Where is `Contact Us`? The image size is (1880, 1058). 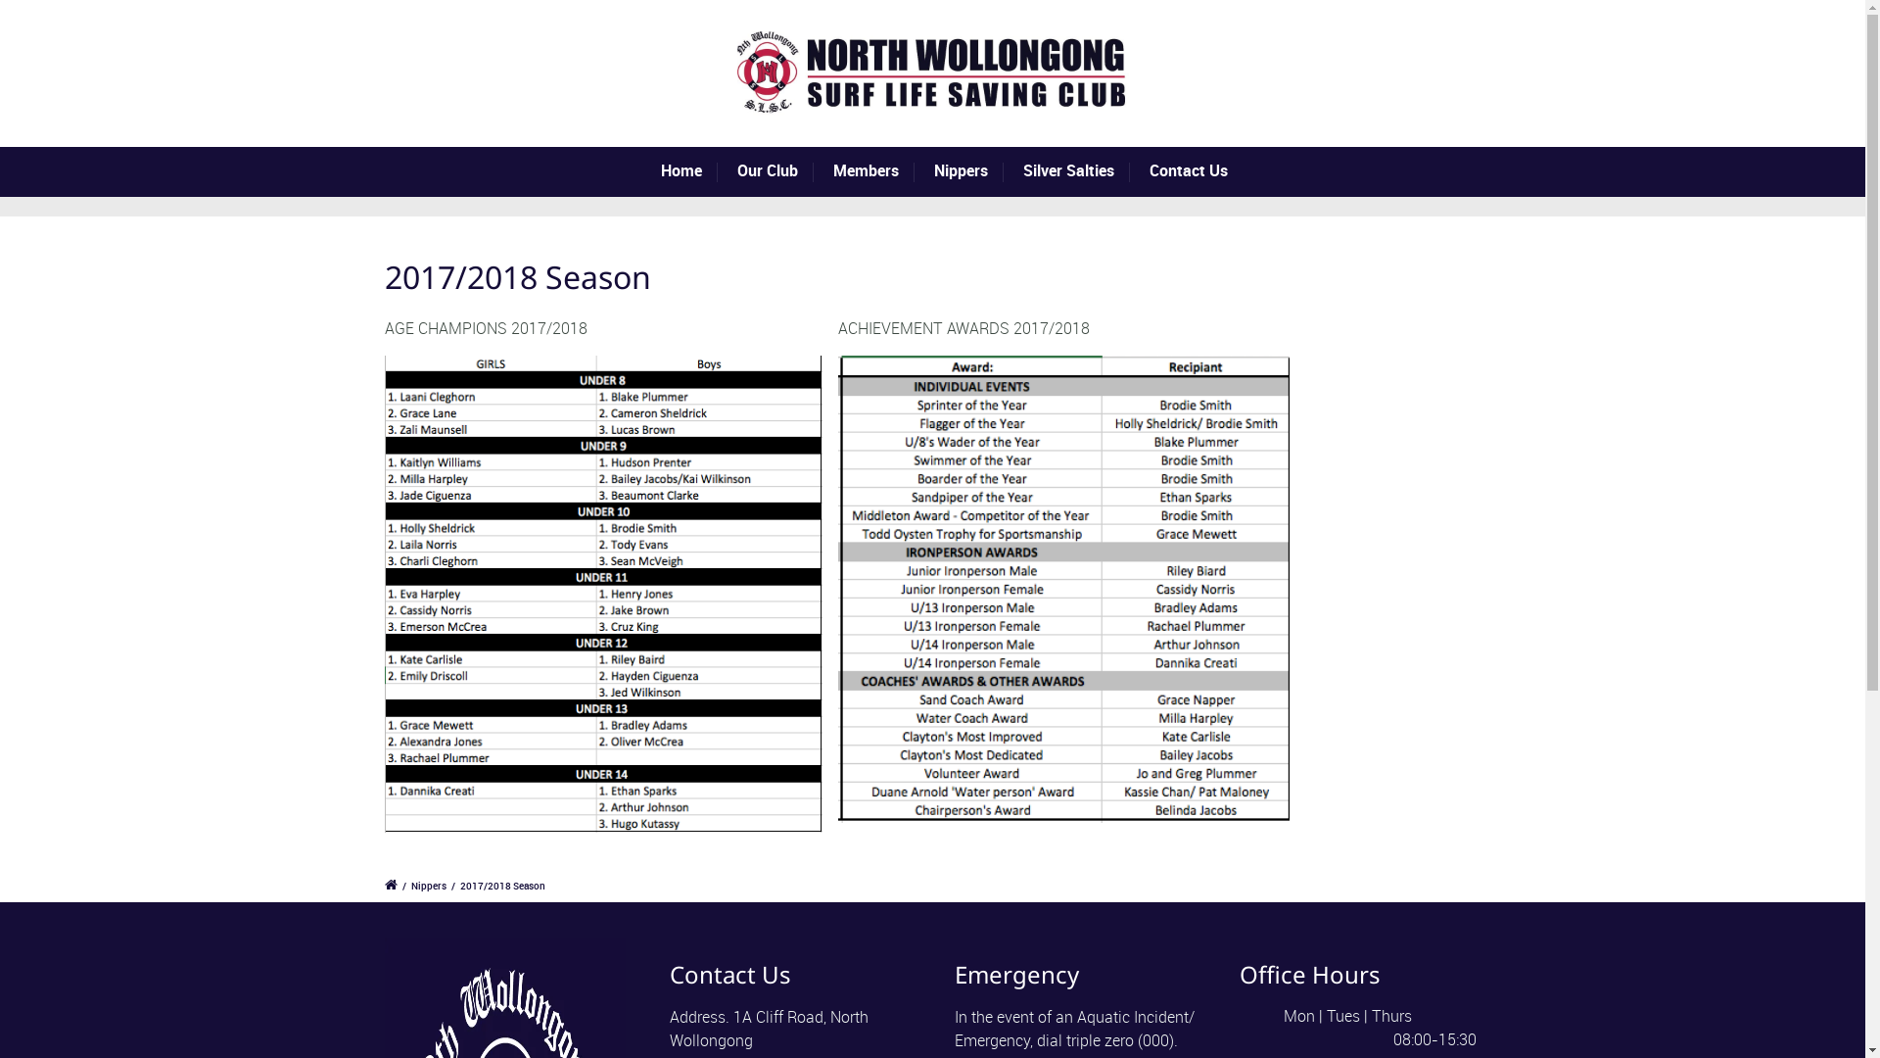 Contact Us is located at coordinates (1197, 172).